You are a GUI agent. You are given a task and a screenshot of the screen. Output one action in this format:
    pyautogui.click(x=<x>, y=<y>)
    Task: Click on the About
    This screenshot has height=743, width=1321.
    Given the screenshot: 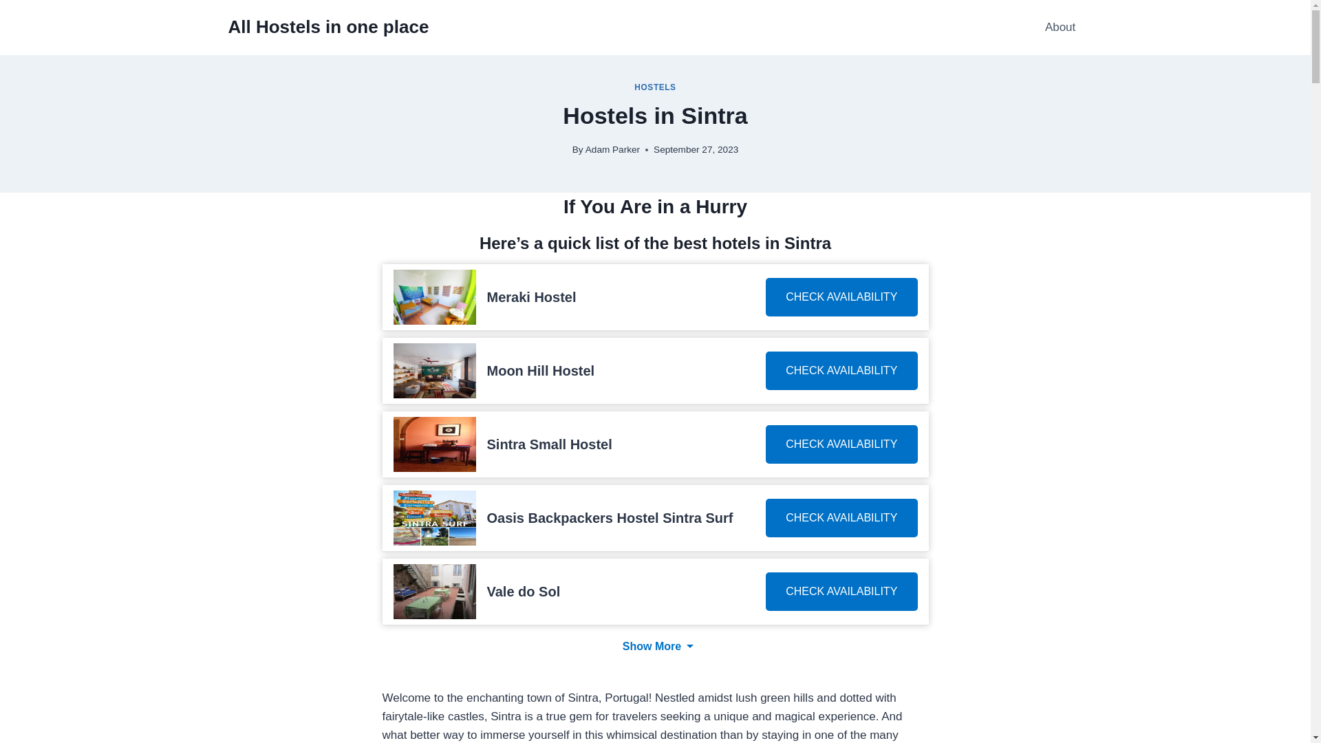 What is the action you would take?
    pyautogui.click(x=1061, y=28)
    